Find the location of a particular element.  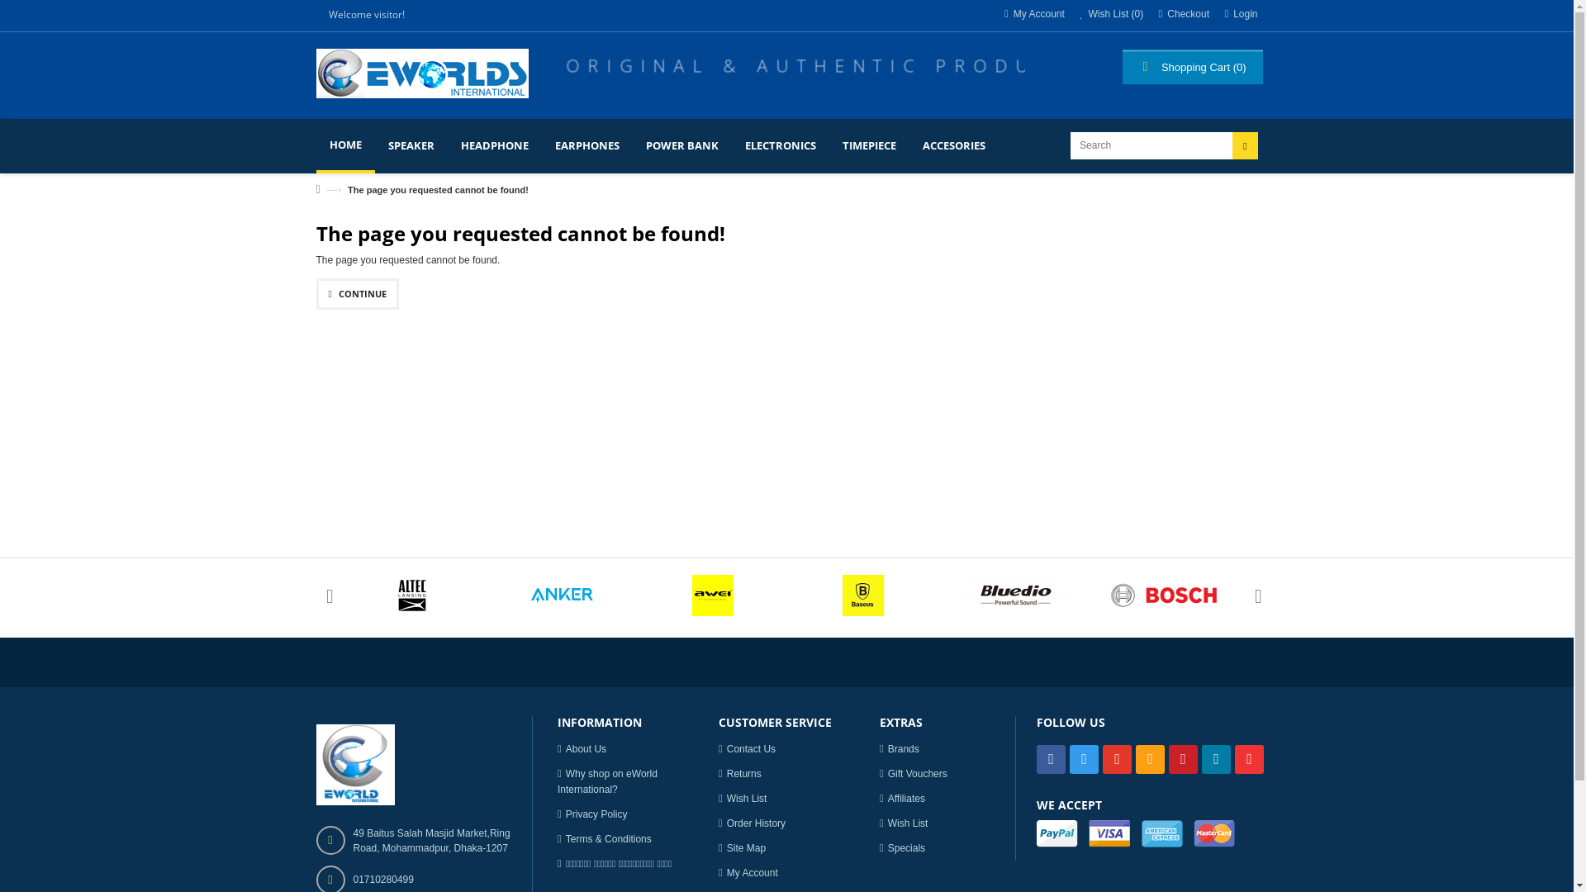

My Account is located at coordinates (748, 873).